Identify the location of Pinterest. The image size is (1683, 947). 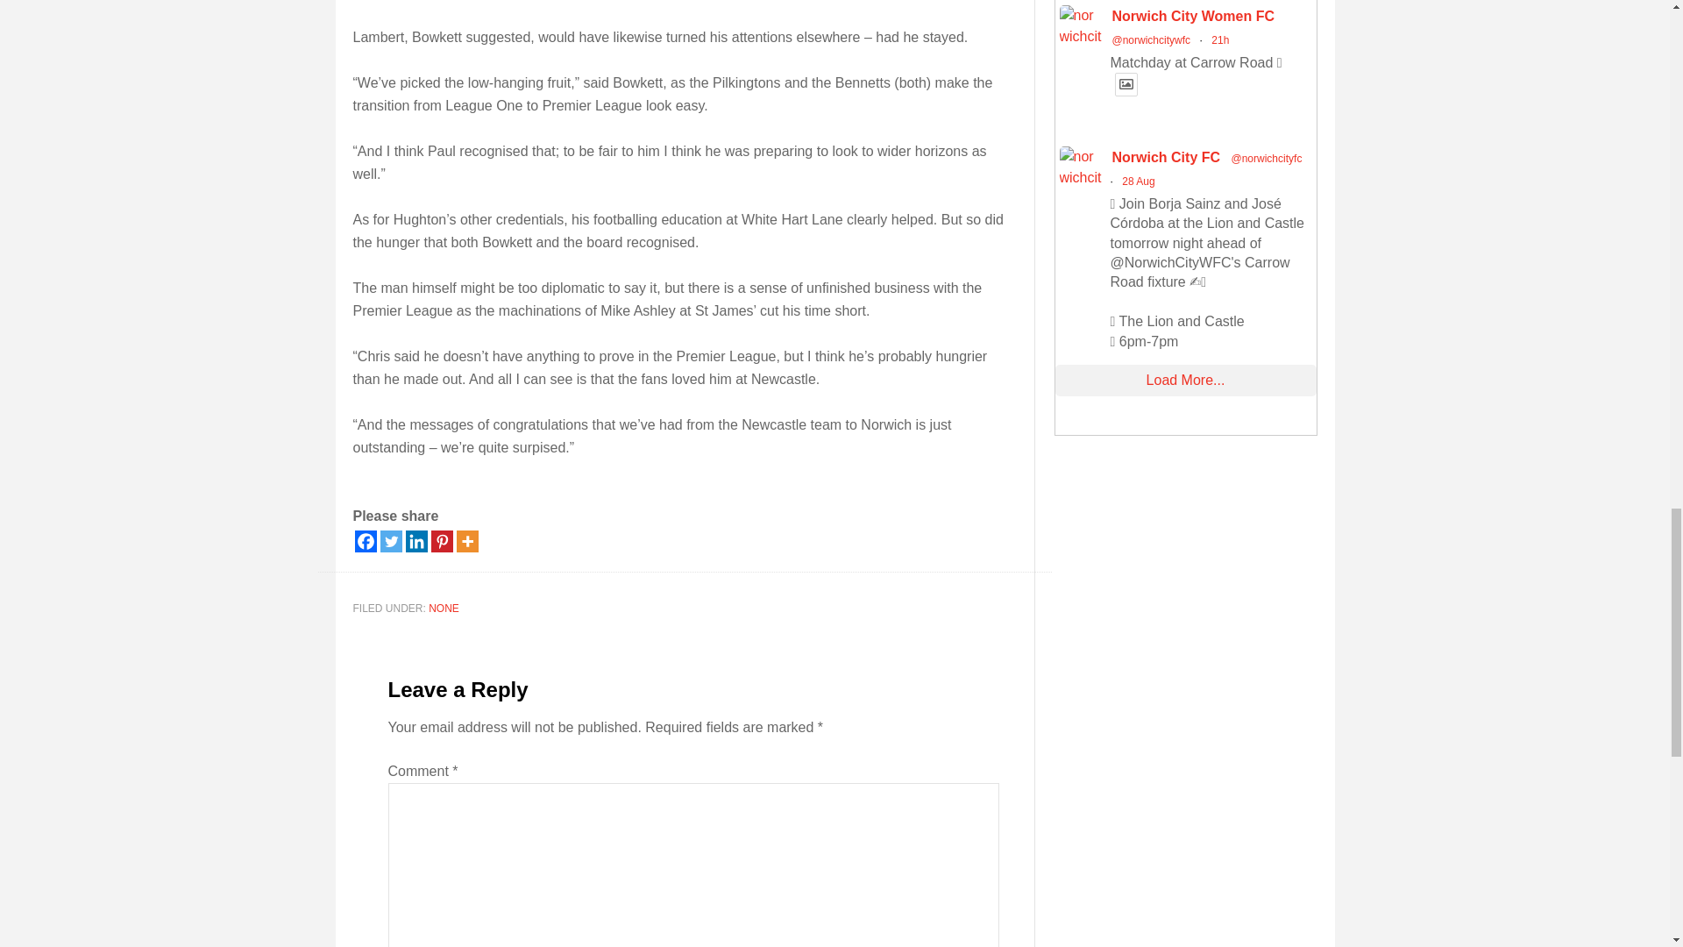
(442, 540).